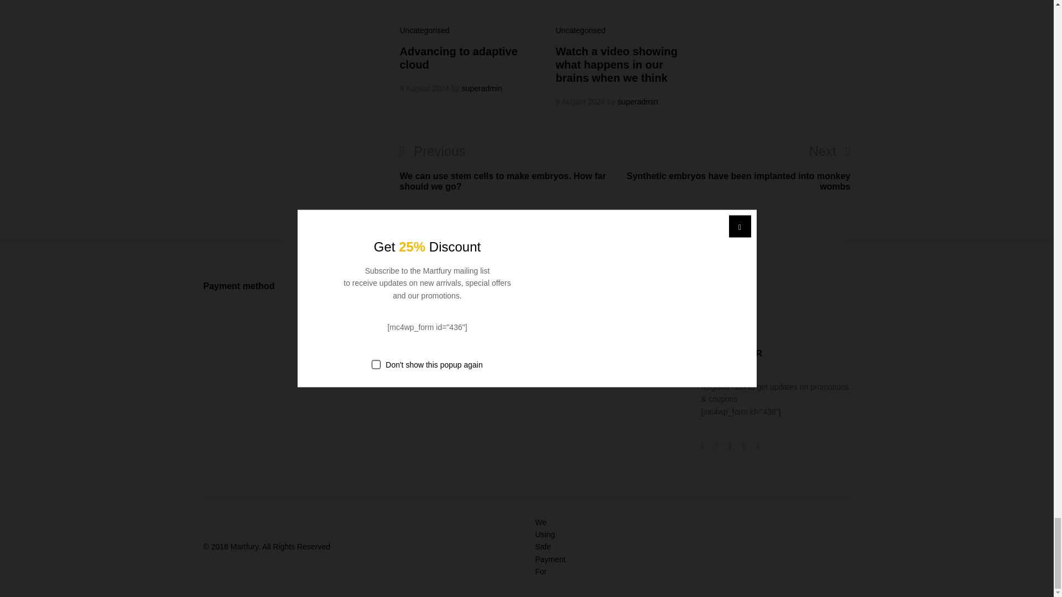 The width and height of the screenshot is (1062, 597). I want to click on Facebook, so click(702, 446).